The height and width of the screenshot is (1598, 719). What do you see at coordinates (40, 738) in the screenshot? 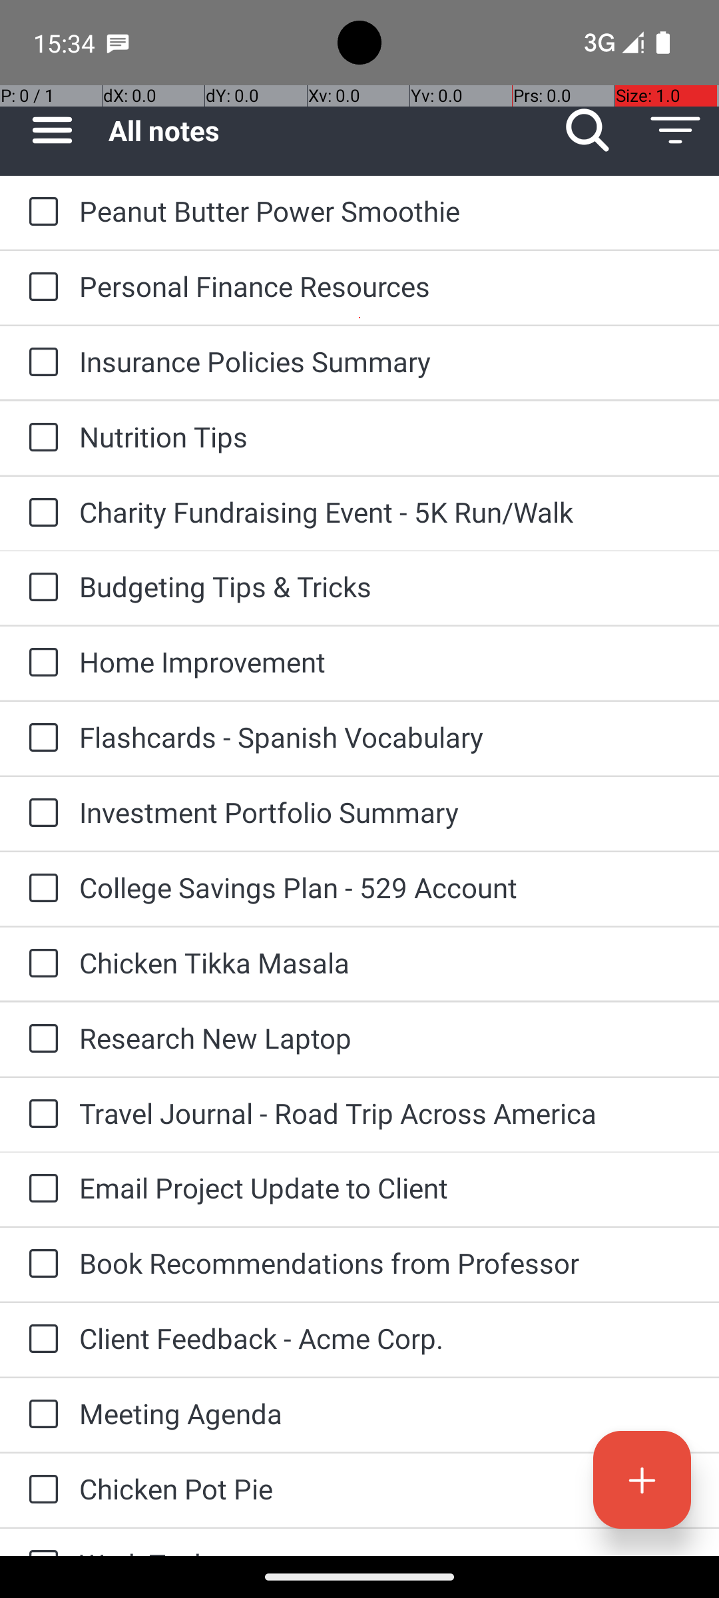
I see `to-do: Flashcards - Spanish Vocabulary` at bounding box center [40, 738].